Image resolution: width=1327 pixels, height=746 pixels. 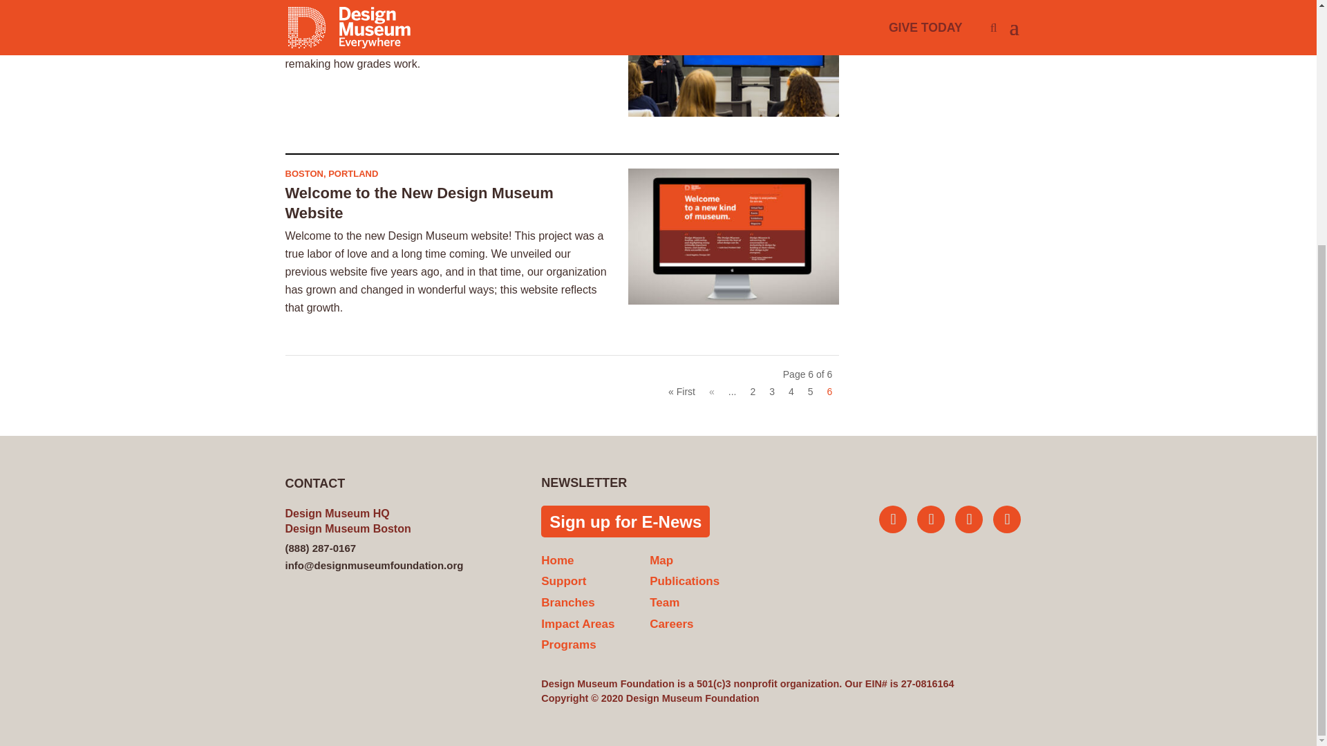 What do you see at coordinates (303, 174) in the screenshot?
I see `BOSTON` at bounding box center [303, 174].